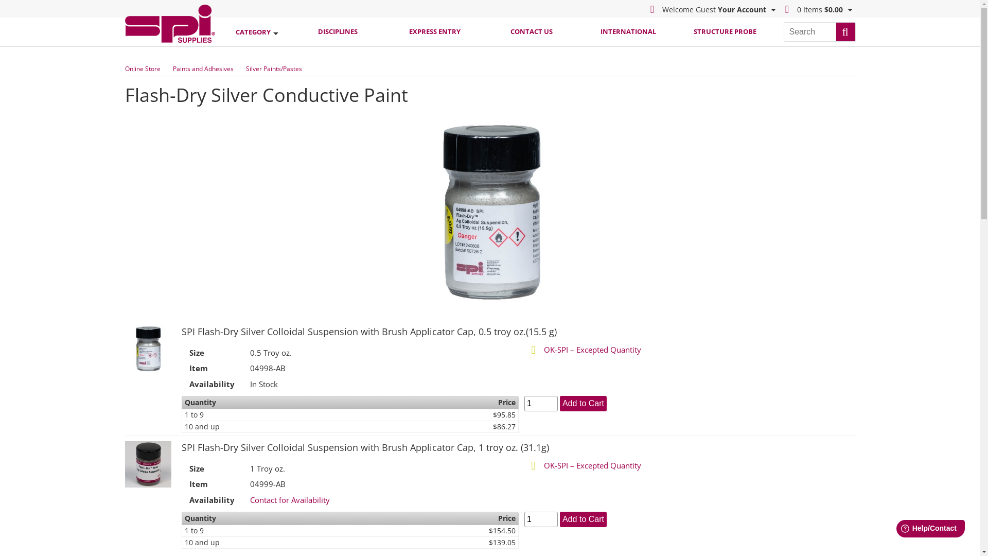  Describe the element at coordinates (290, 500) in the screenshot. I see `Contact for Availability` at that location.